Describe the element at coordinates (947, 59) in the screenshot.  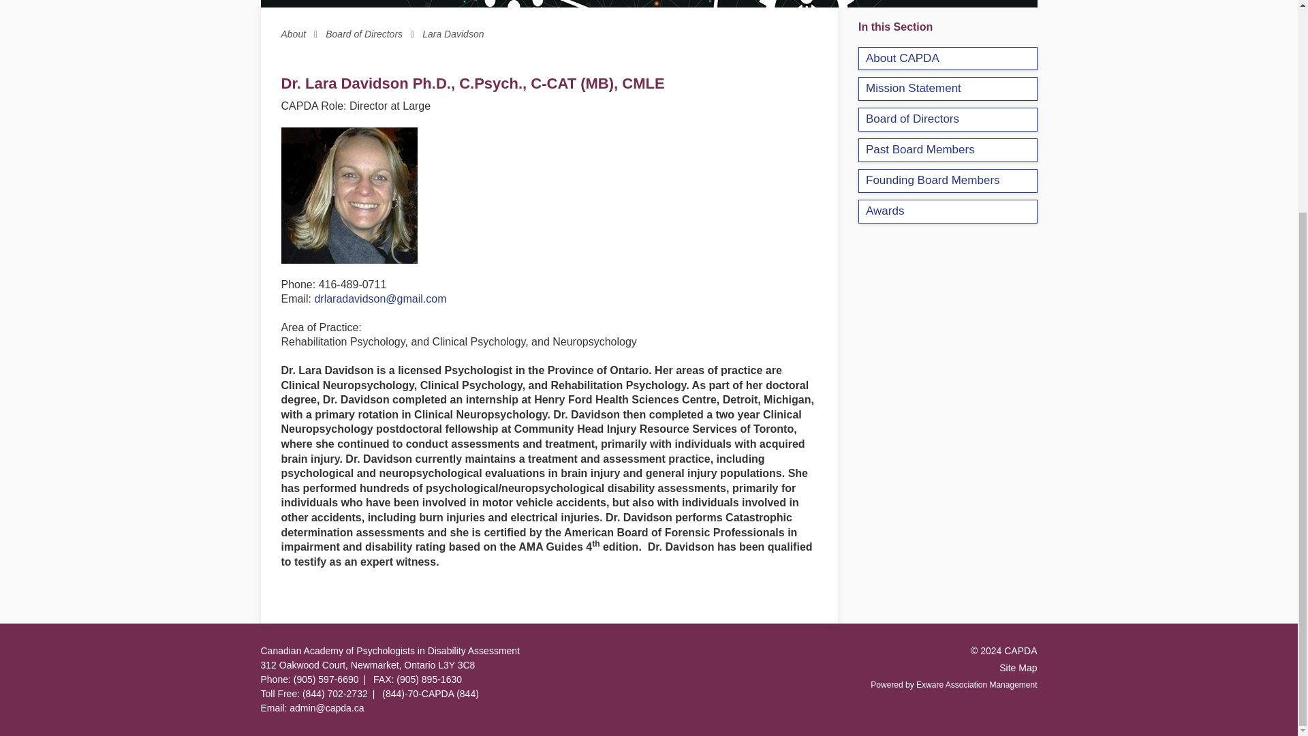
I see `About CAPDA` at that location.